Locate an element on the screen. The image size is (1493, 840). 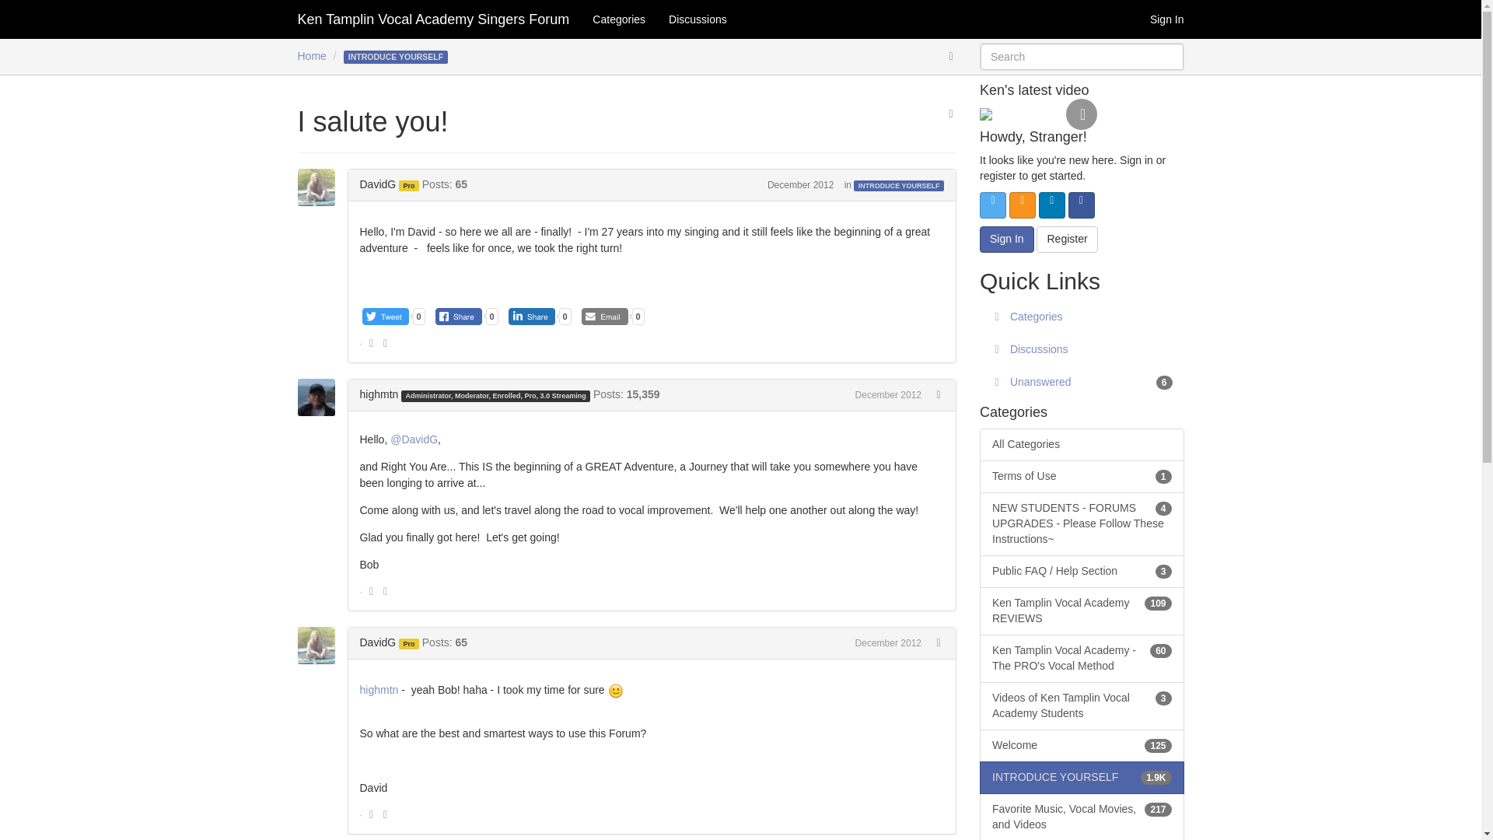
Home is located at coordinates (311, 55).